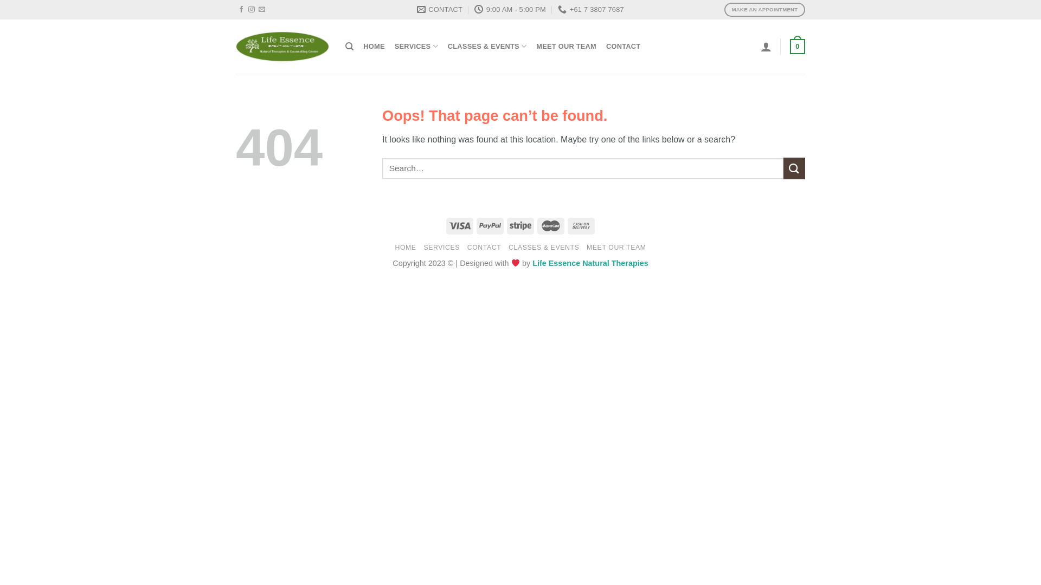  Describe the element at coordinates (590, 263) in the screenshot. I see `Life Essence Natural Therapies` at that location.